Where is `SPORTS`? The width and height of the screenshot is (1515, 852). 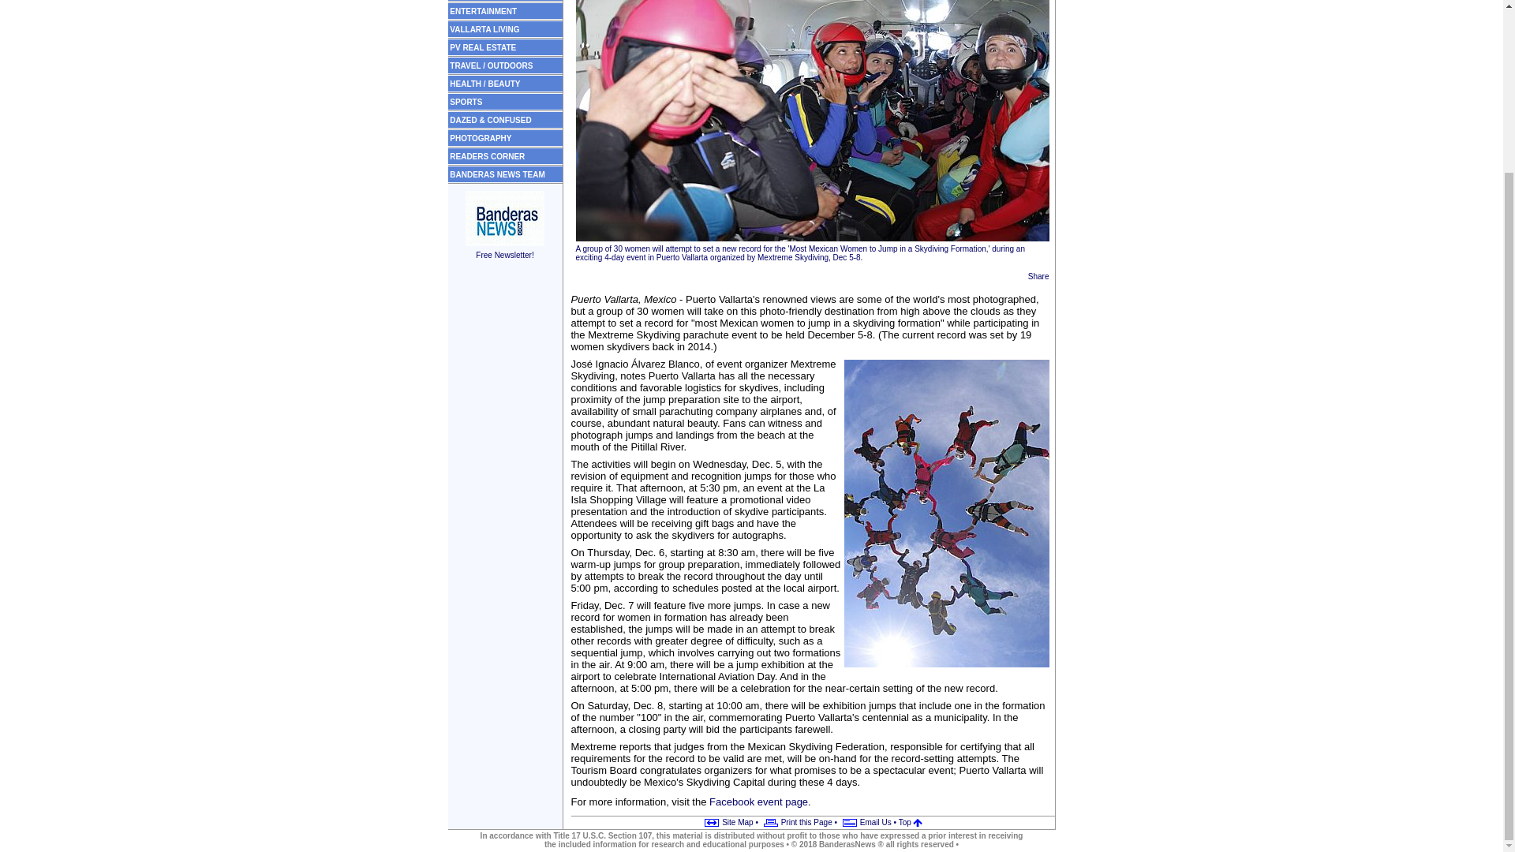
SPORTS is located at coordinates (466, 103).